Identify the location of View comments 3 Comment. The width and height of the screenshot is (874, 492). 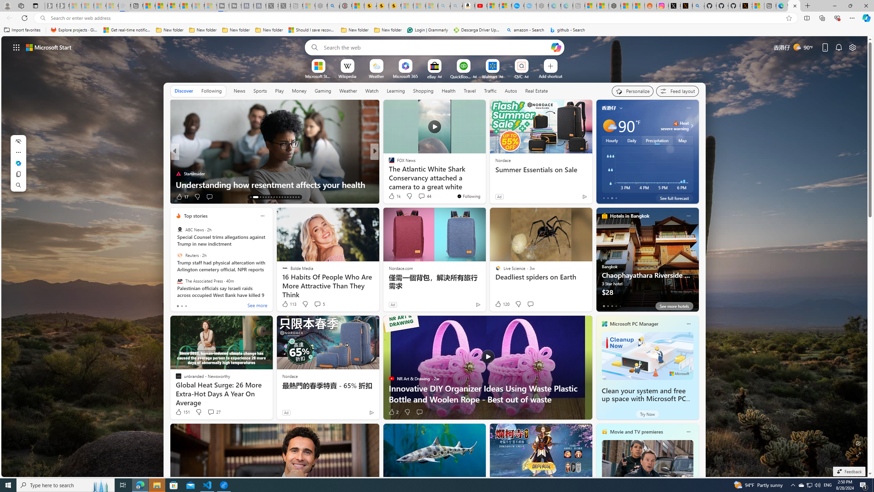
(419, 196).